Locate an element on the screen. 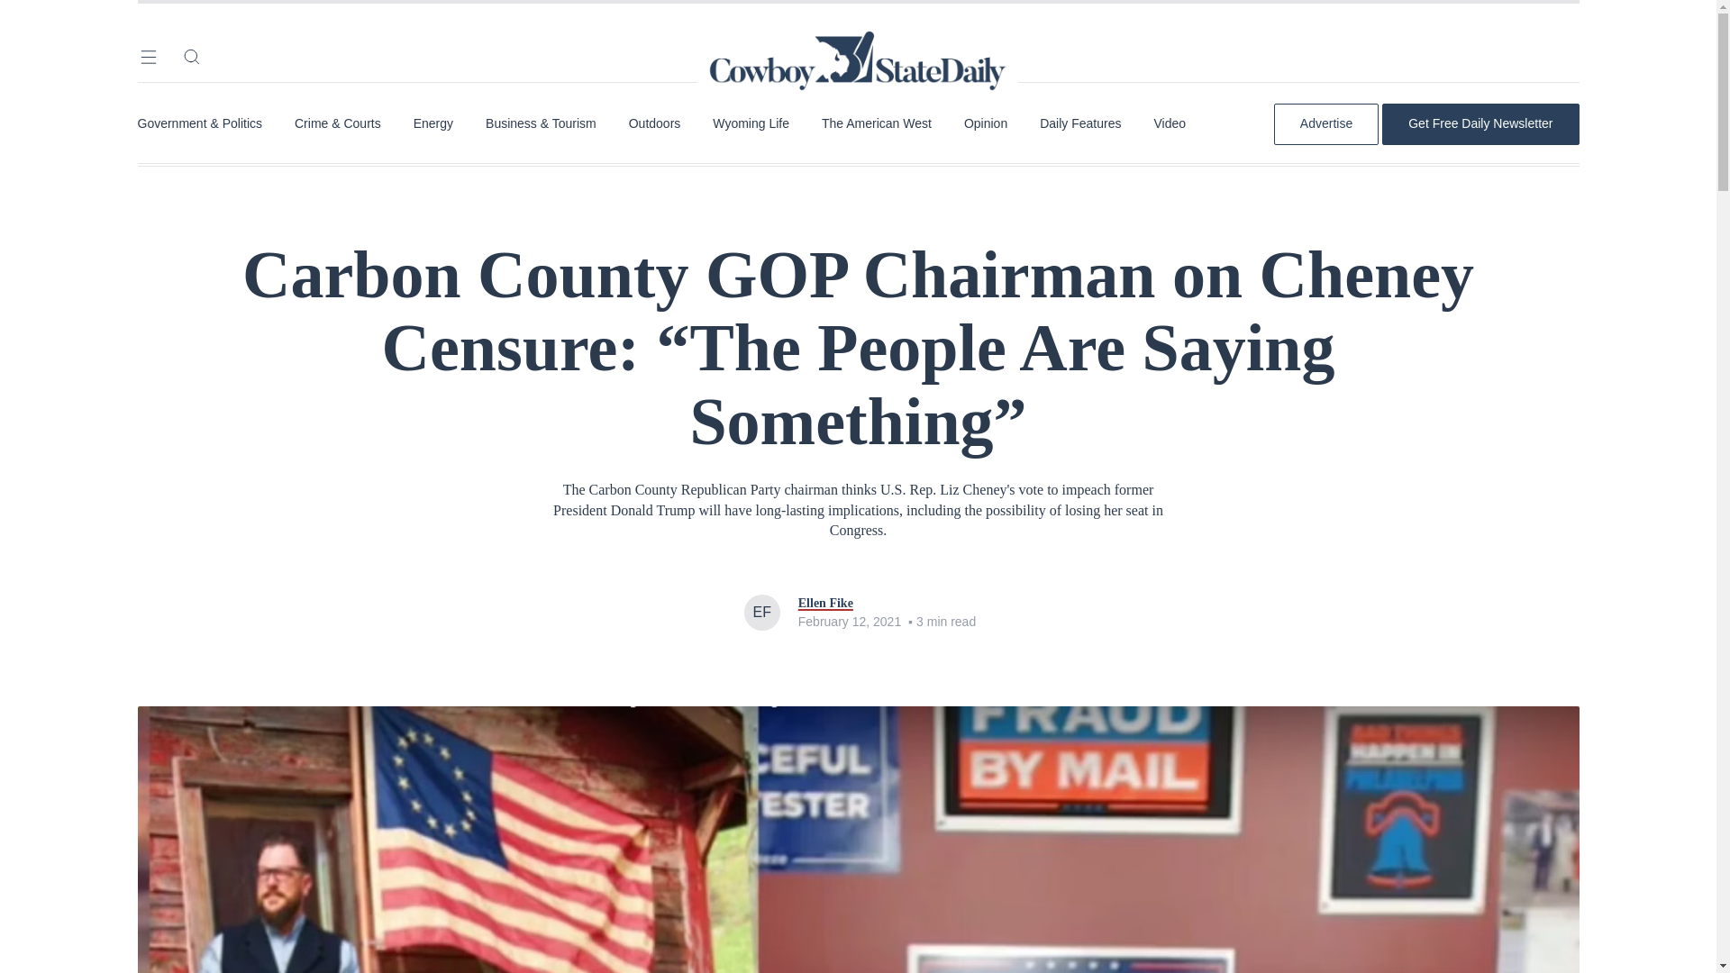  Get Free Daily Newsletter is located at coordinates (1480, 123).